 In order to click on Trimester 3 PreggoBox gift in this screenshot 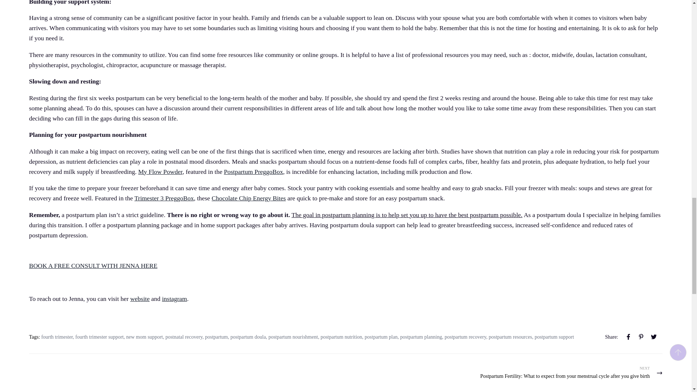, I will do `click(164, 198)`.